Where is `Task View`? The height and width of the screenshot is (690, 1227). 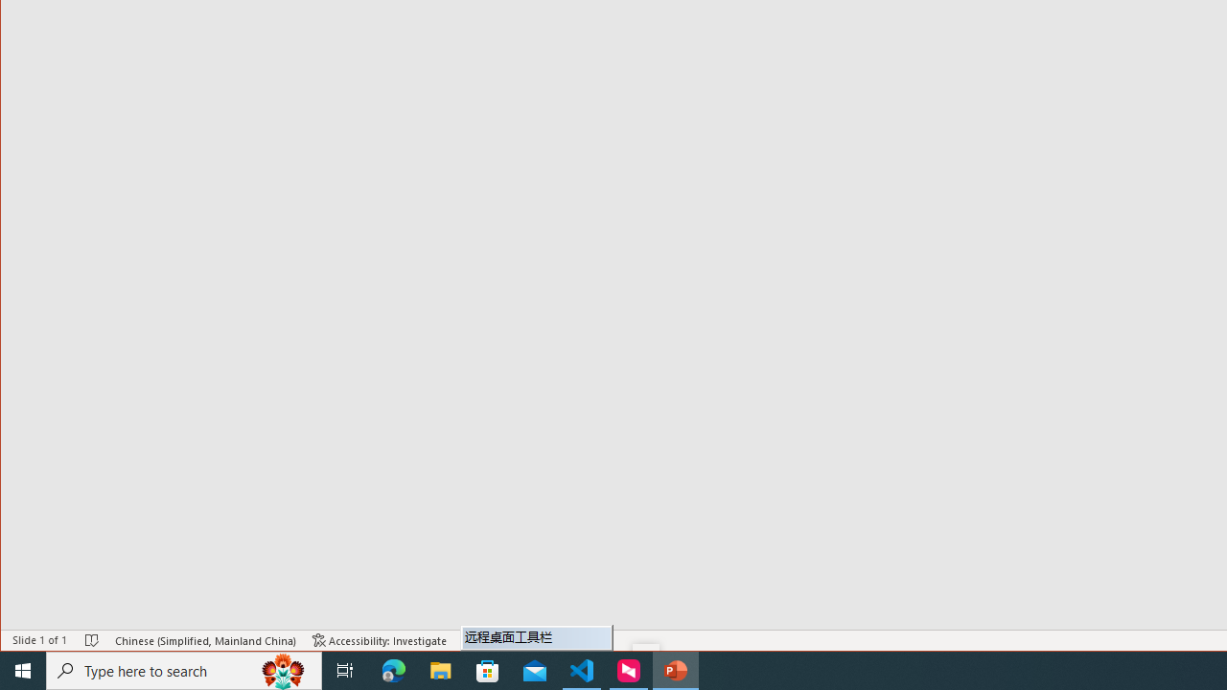 Task View is located at coordinates (345, 671).